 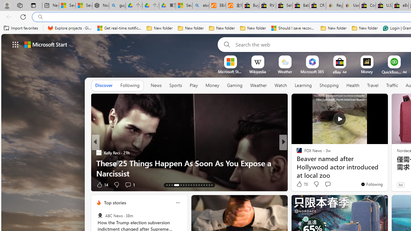 I want to click on AutomationID: tab-14, so click(x=170, y=185).